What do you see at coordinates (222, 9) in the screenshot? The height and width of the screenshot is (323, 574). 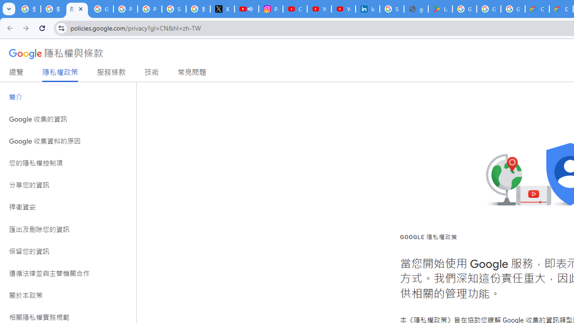 I see `X` at bounding box center [222, 9].